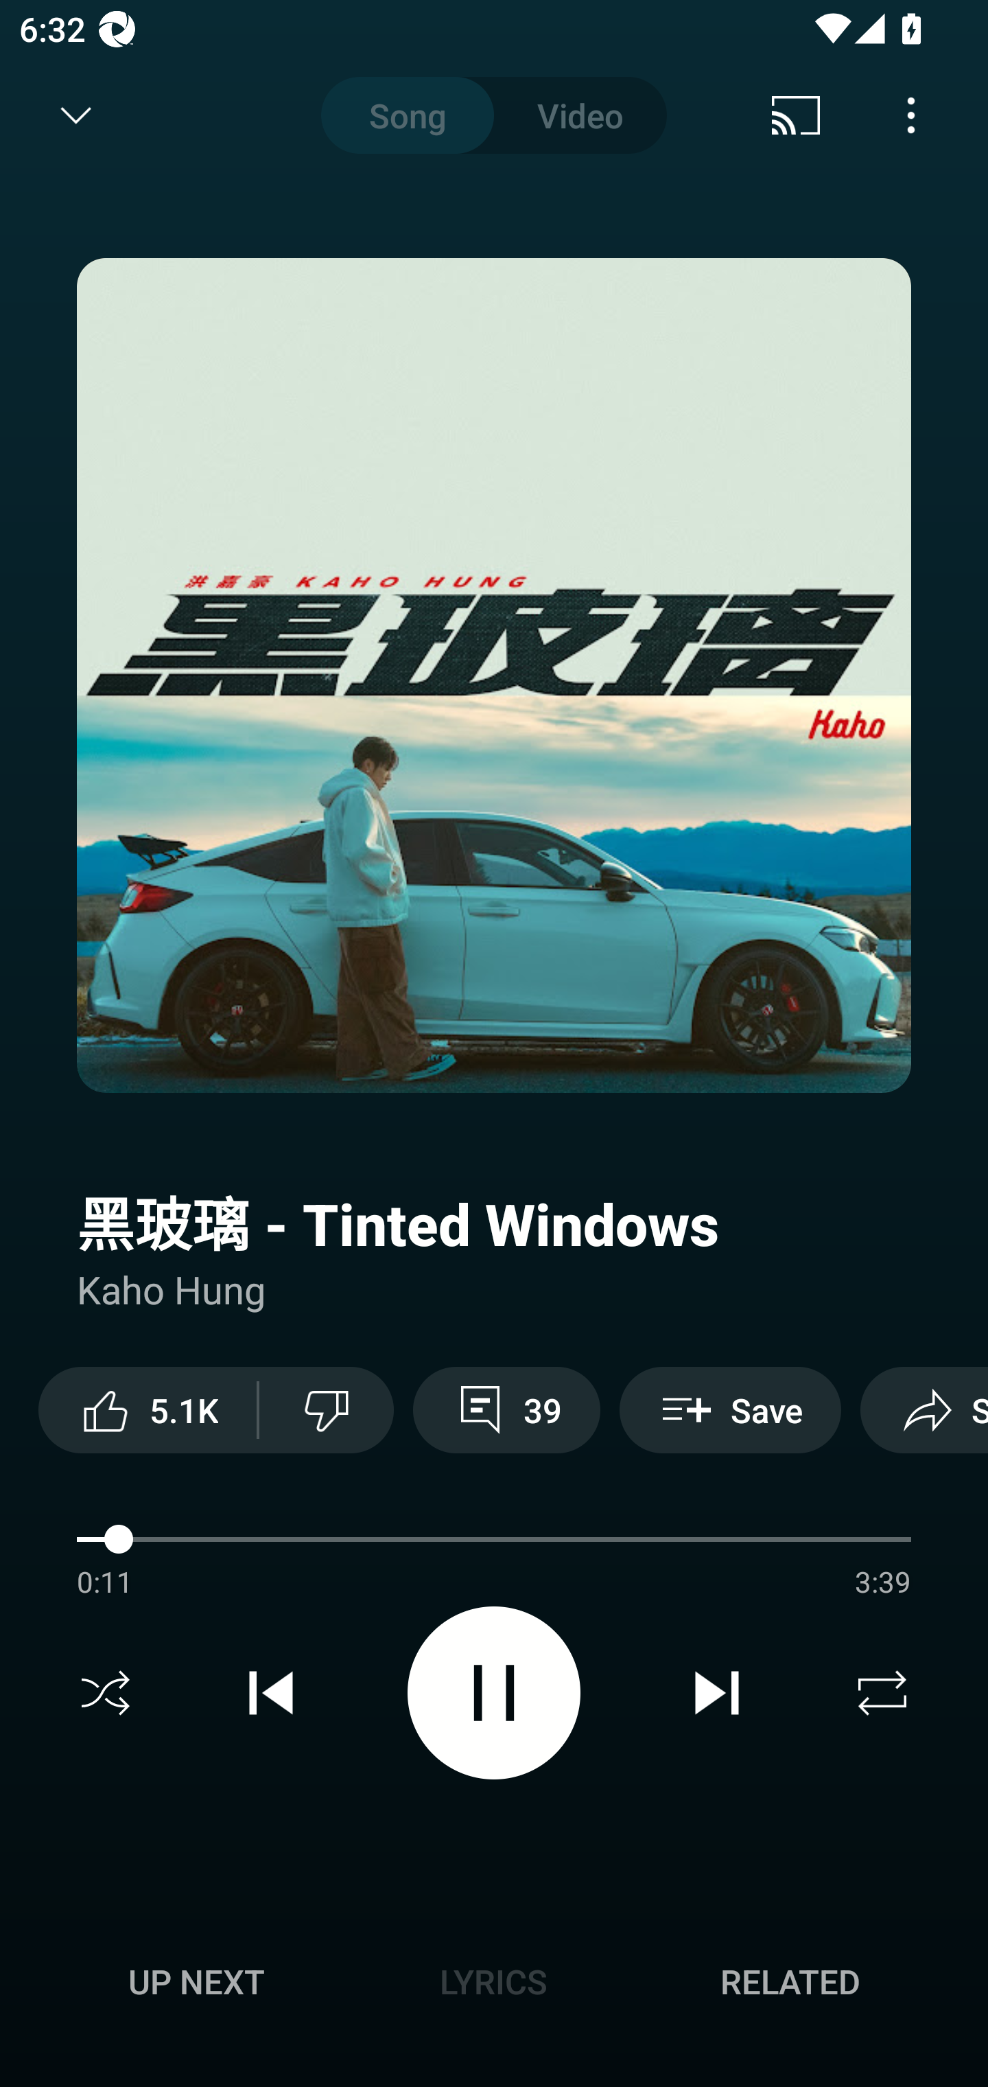 The height and width of the screenshot is (2087, 988). I want to click on Shuffle off, so click(106, 1693).